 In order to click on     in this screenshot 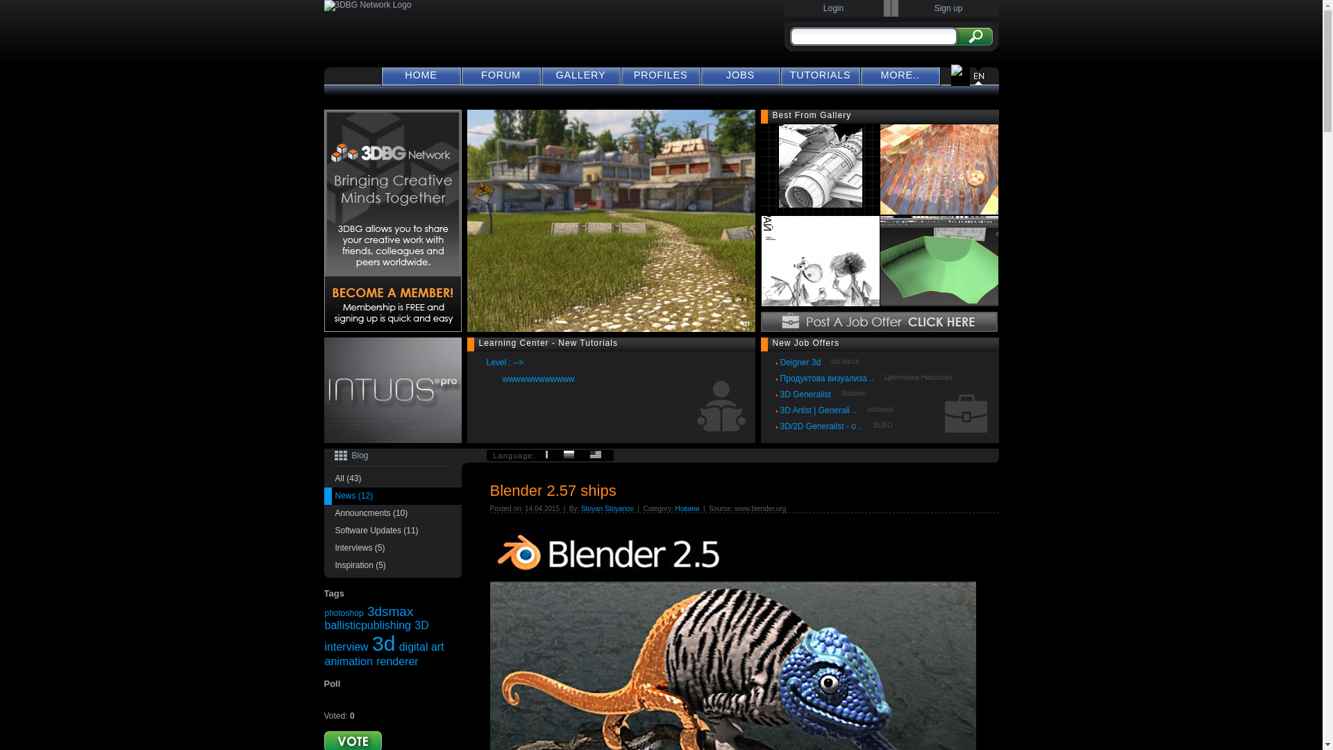, I will do `click(597, 456)`.